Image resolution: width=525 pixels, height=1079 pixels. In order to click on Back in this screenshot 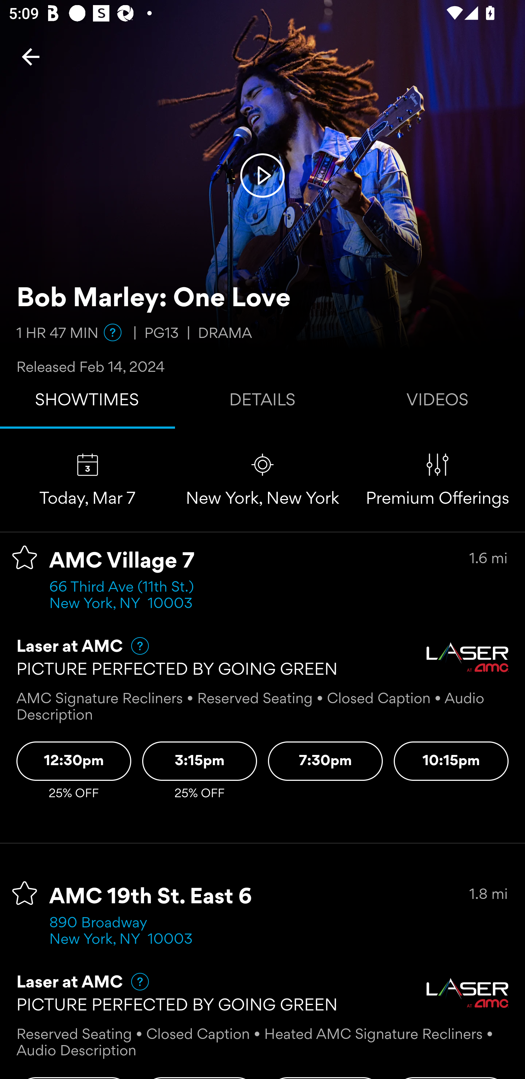, I will do `click(31, 57)`.